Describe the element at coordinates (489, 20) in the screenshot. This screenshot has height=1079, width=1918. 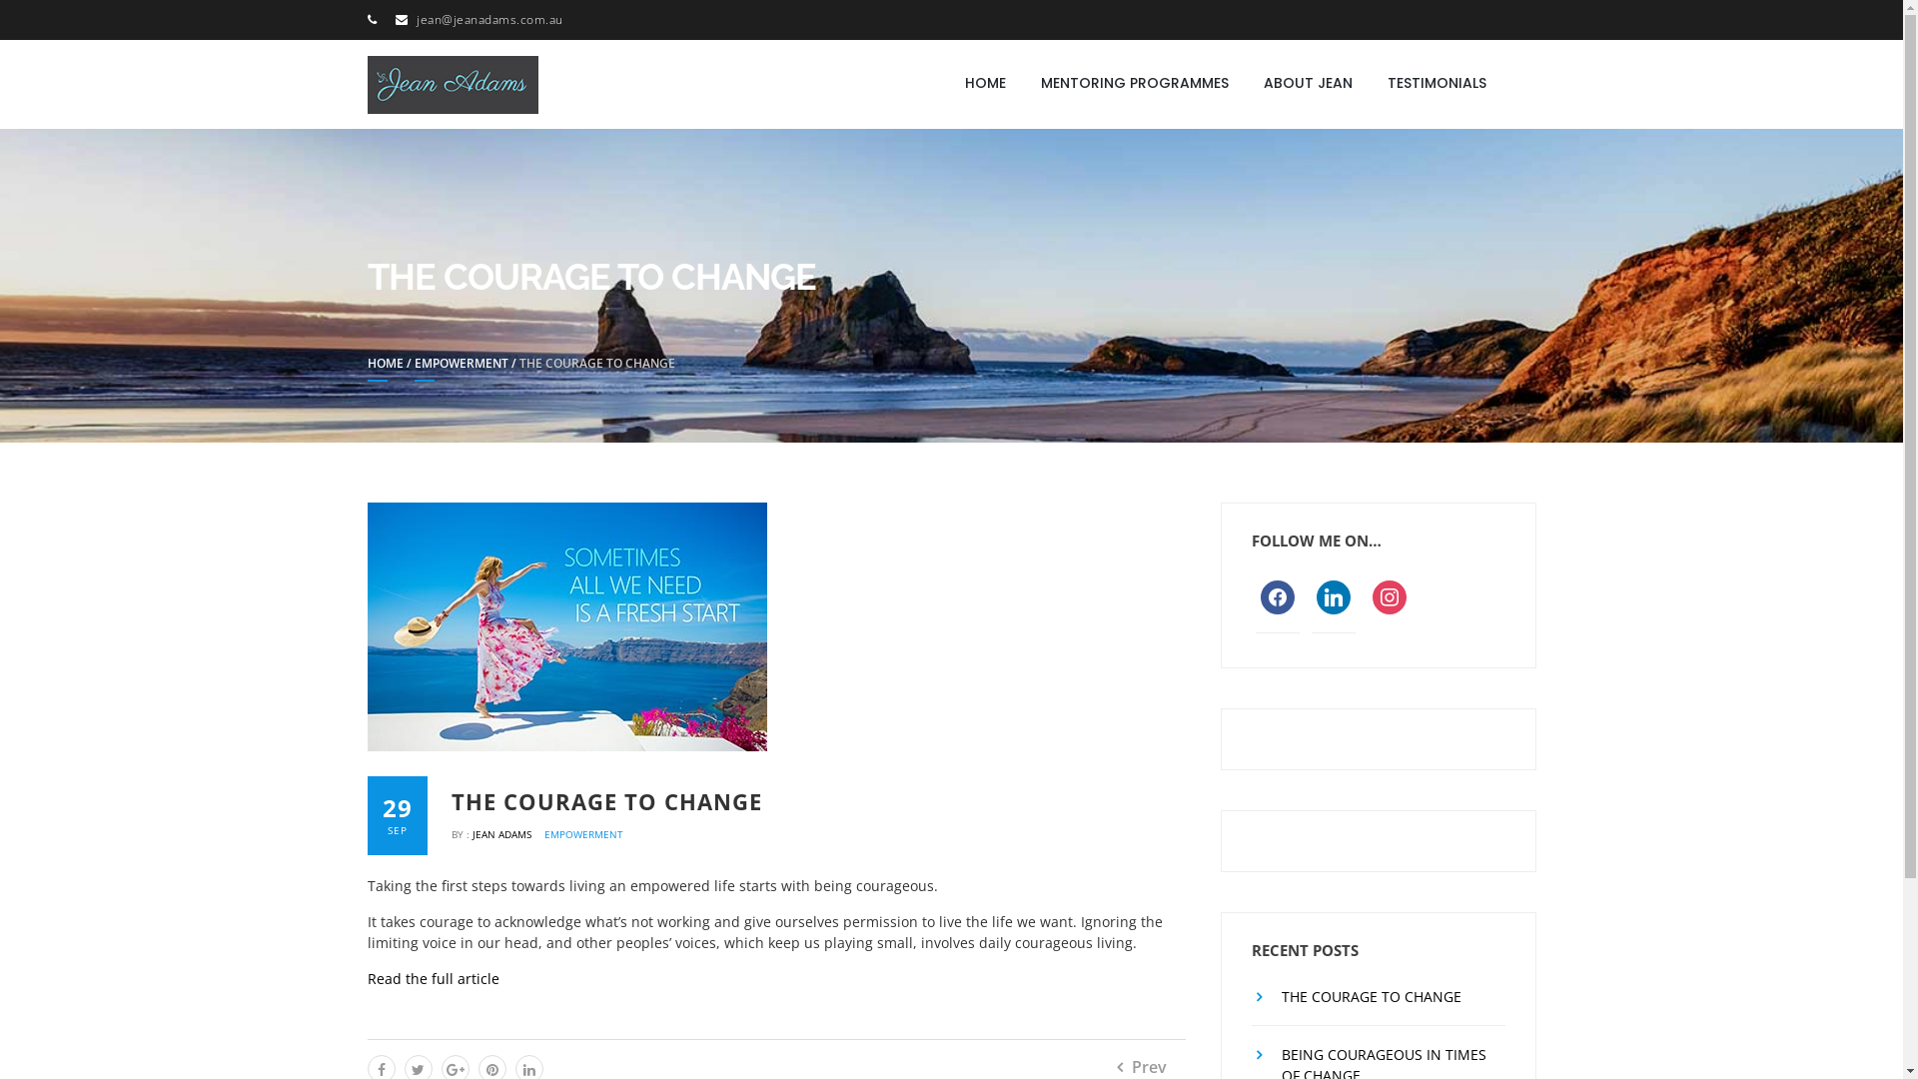
I see `jean@jeanadams.com.au` at that location.